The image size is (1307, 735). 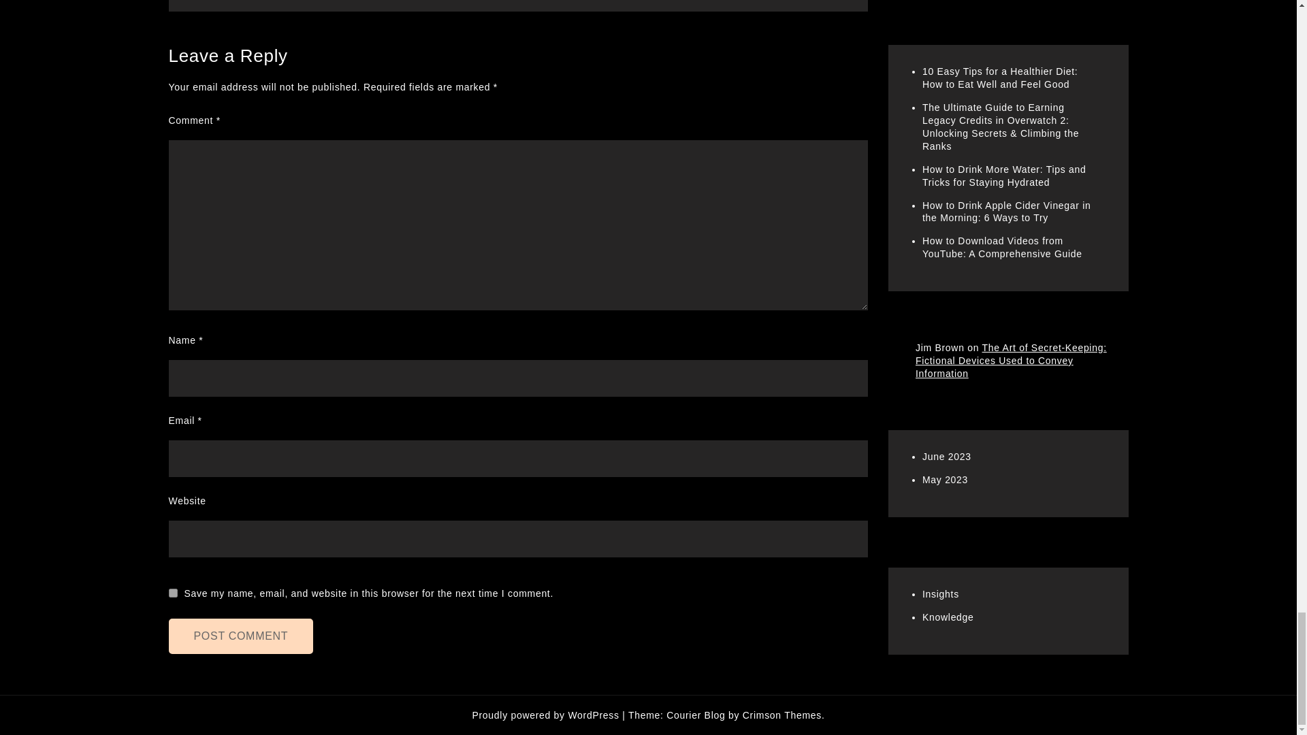 I want to click on Post Comment, so click(x=241, y=636).